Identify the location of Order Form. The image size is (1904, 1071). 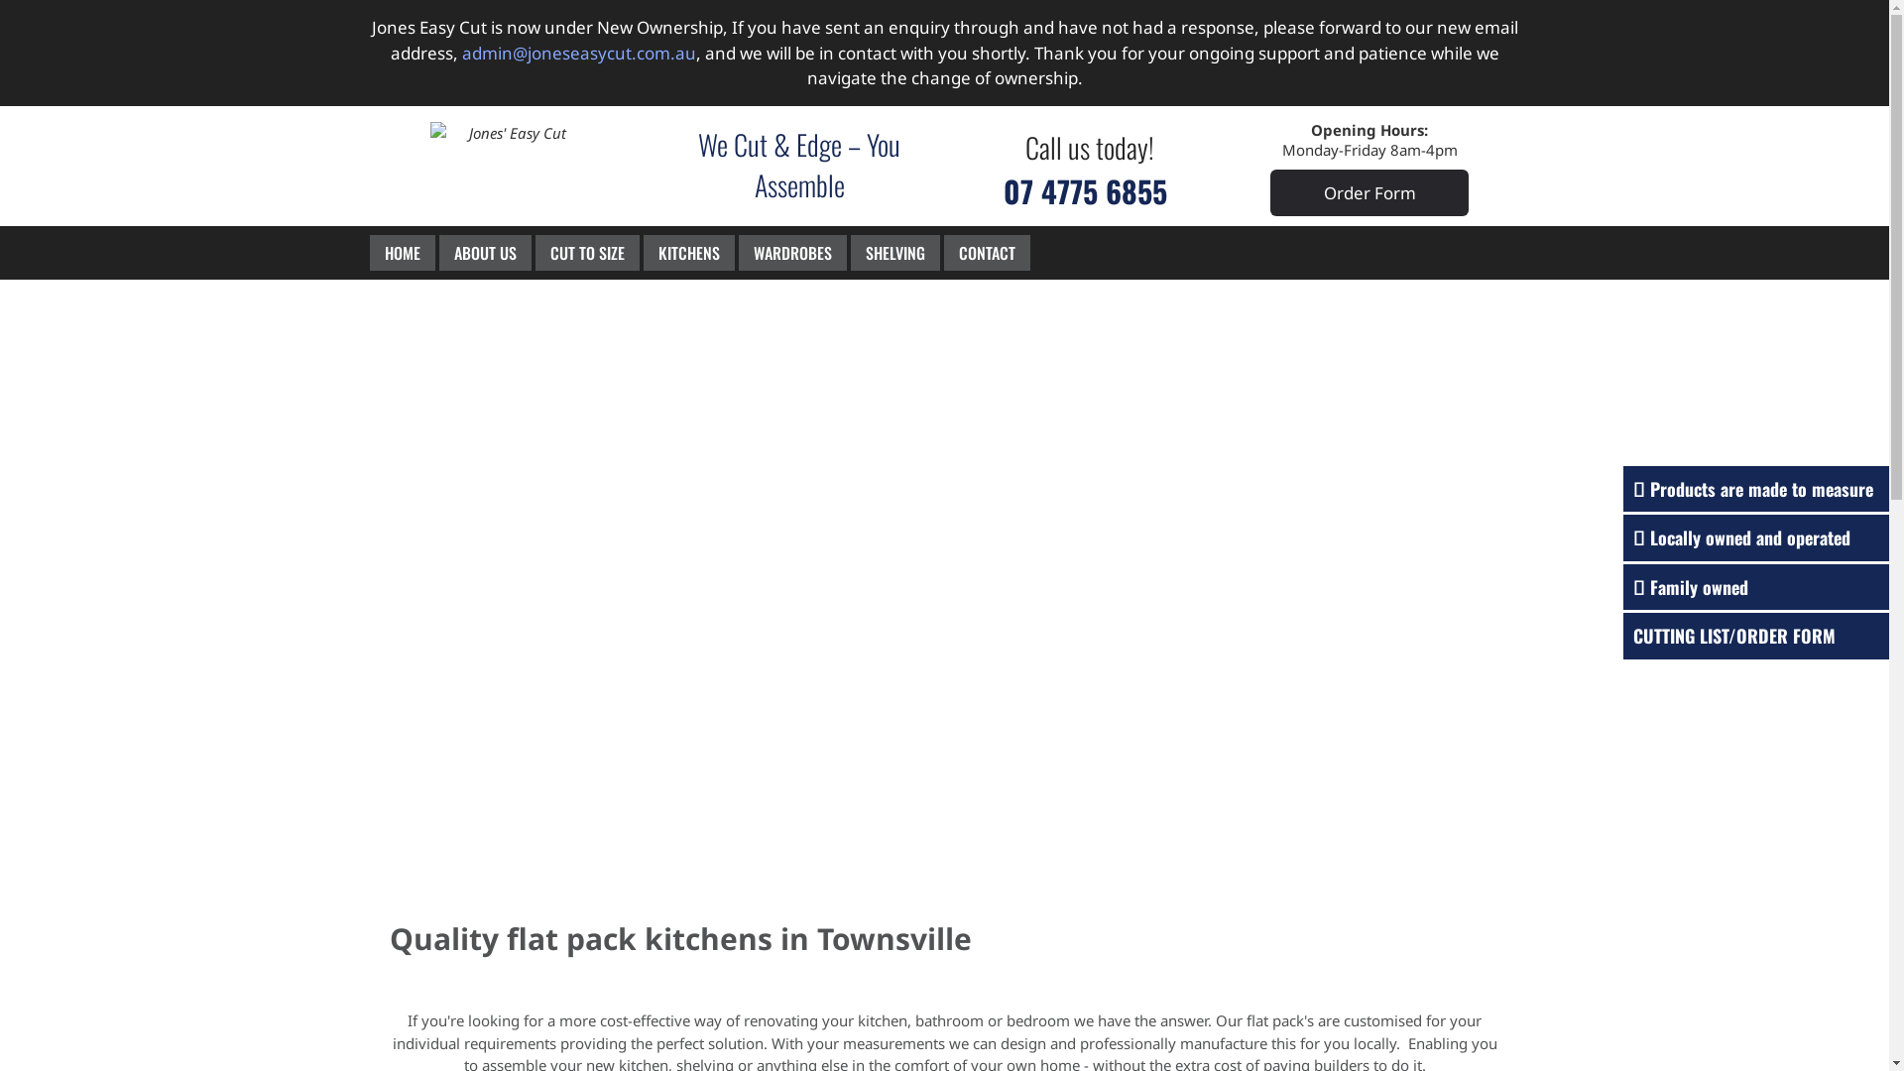
(1369, 192).